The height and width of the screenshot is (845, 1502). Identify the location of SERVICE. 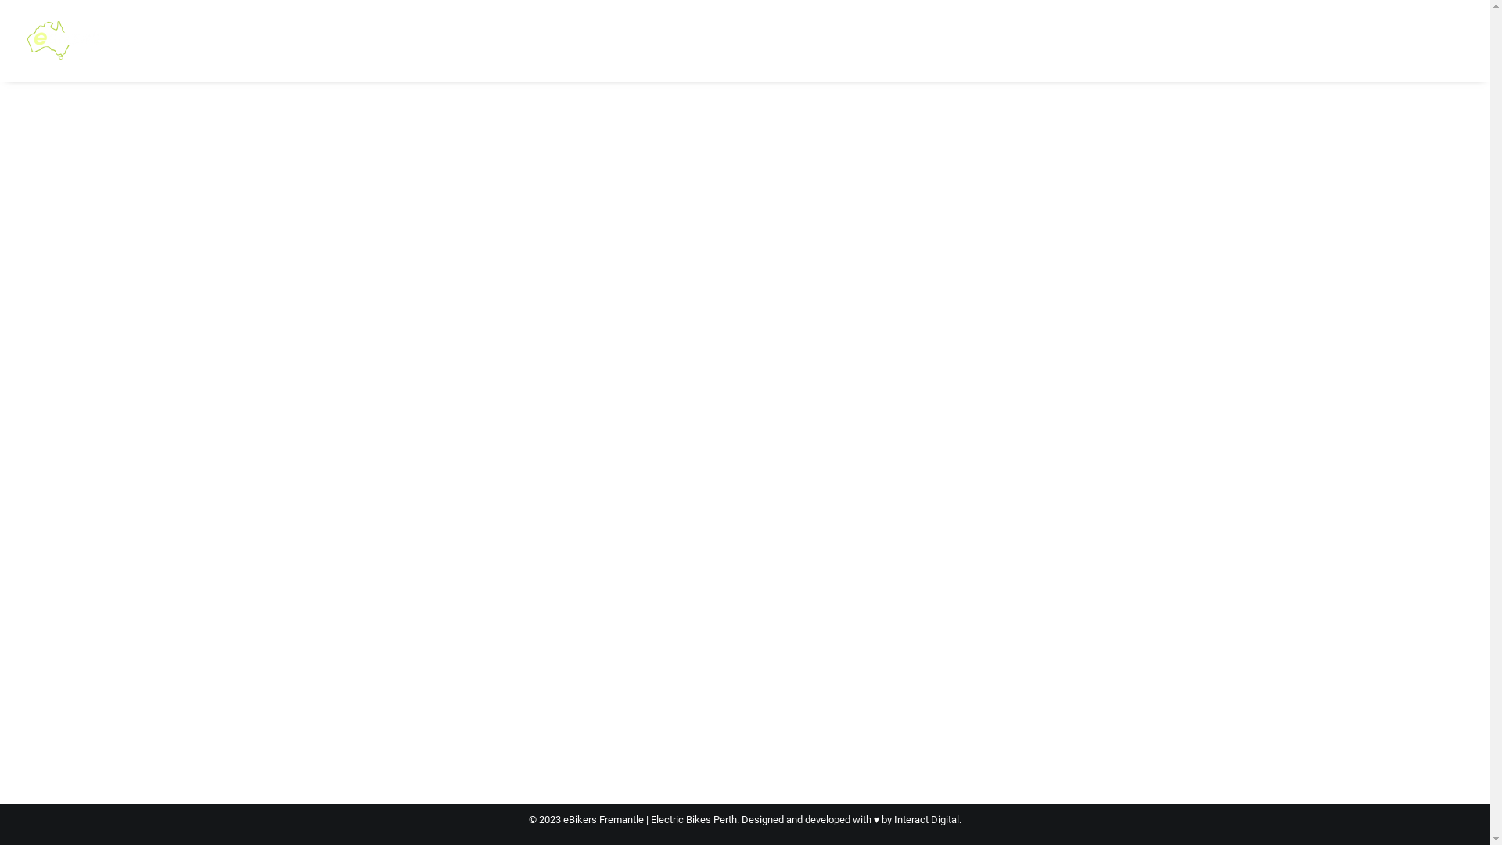
(1108, 41).